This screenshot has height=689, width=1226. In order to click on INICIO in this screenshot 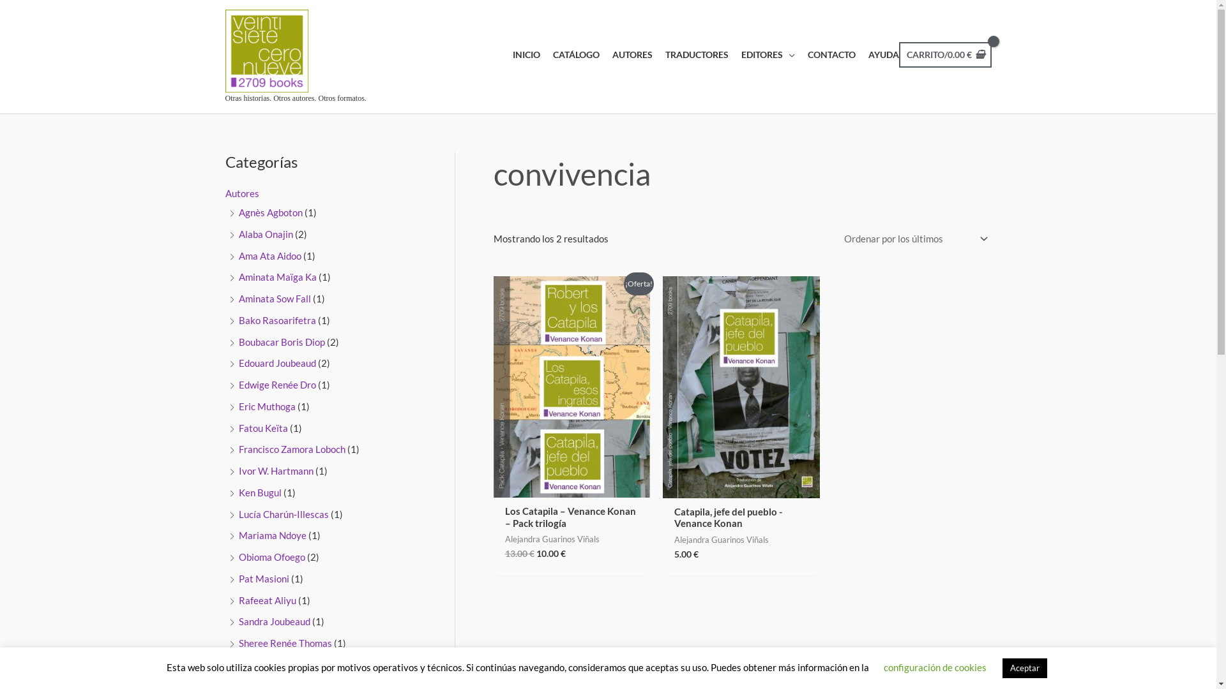, I will do `click(520, 55)`.